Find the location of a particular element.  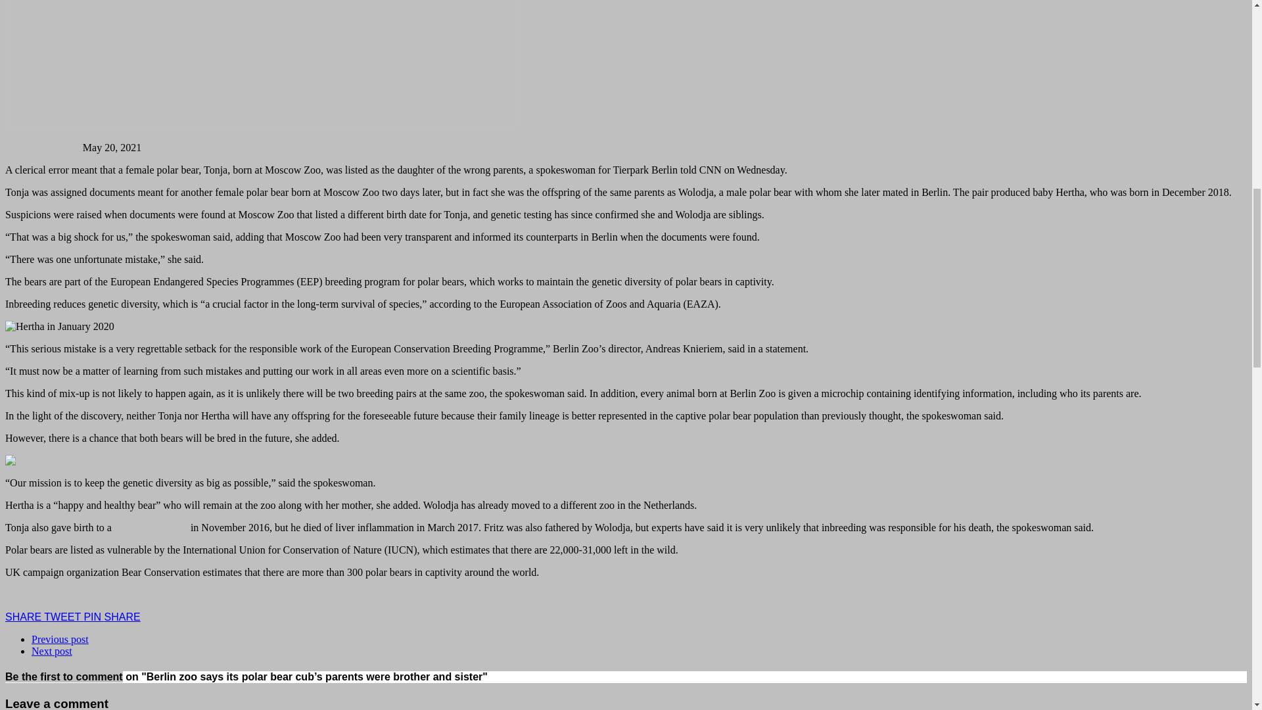

Pin This Post is located at coordinates (93, 617).